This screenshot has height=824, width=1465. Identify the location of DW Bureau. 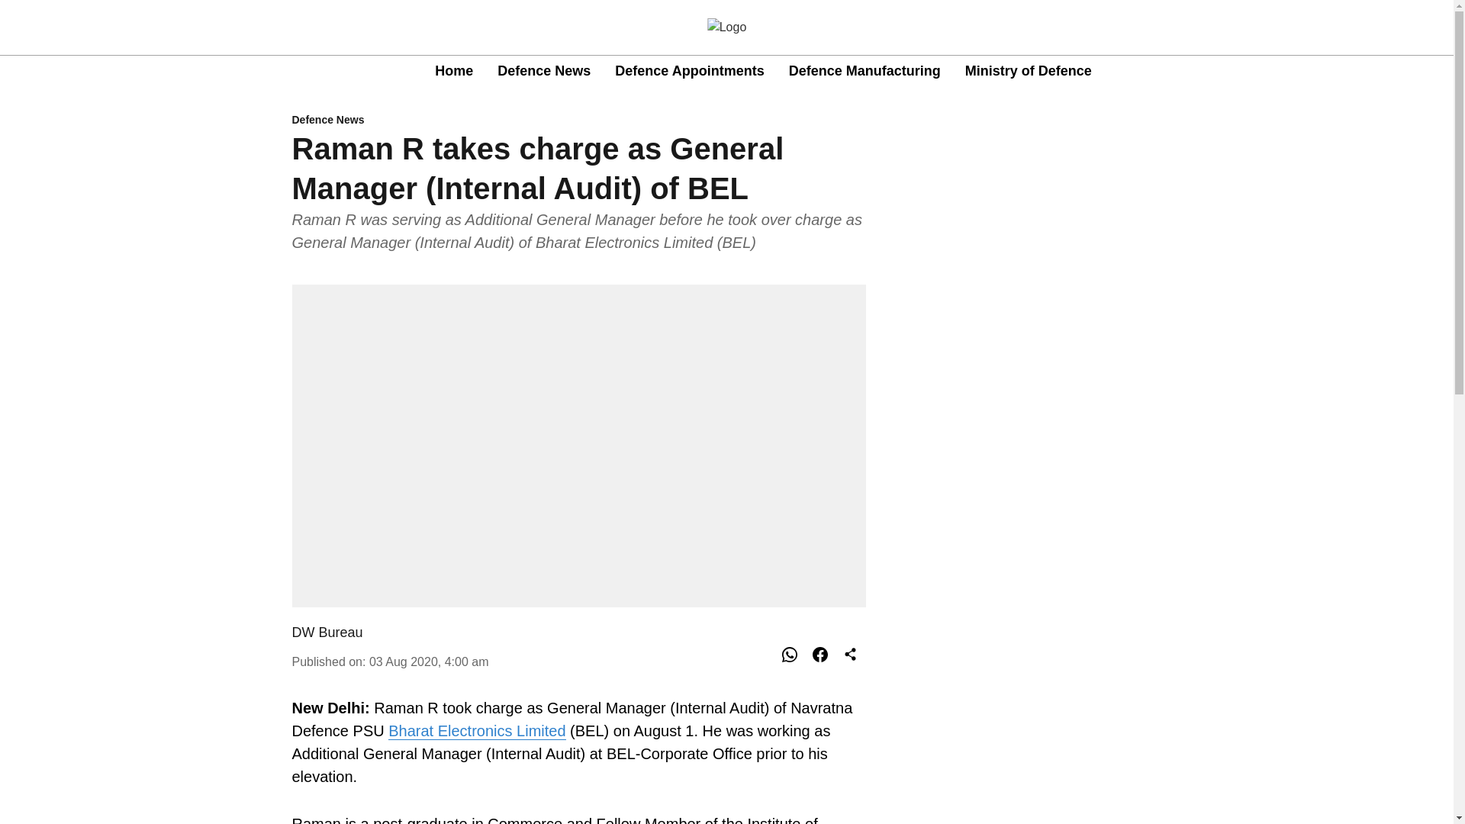
(327, 632).